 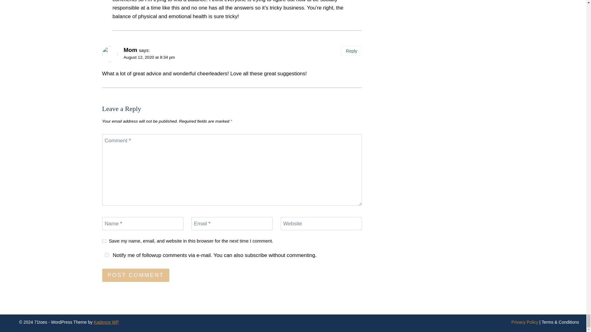 I want to click on yes, so click(x=104, y=241).